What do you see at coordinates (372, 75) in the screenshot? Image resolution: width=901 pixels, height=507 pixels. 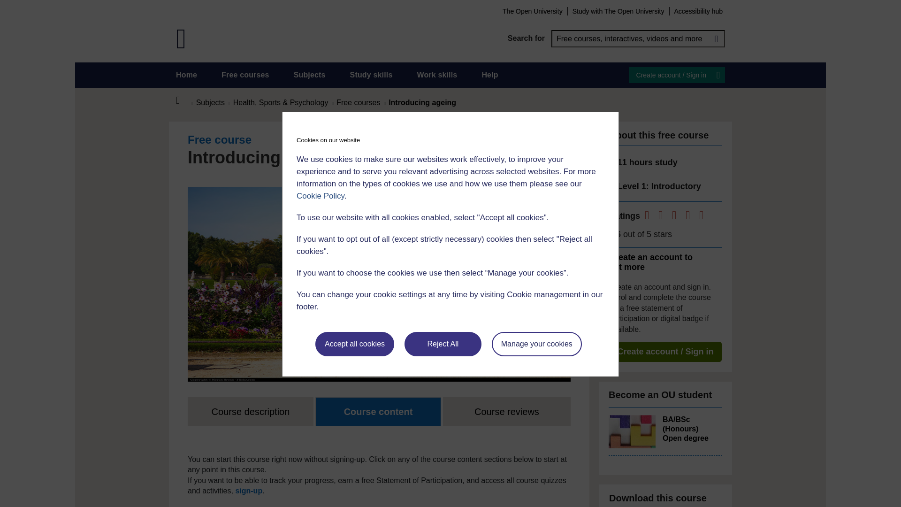 I see `Study skills` at bounding box center [372, 75].